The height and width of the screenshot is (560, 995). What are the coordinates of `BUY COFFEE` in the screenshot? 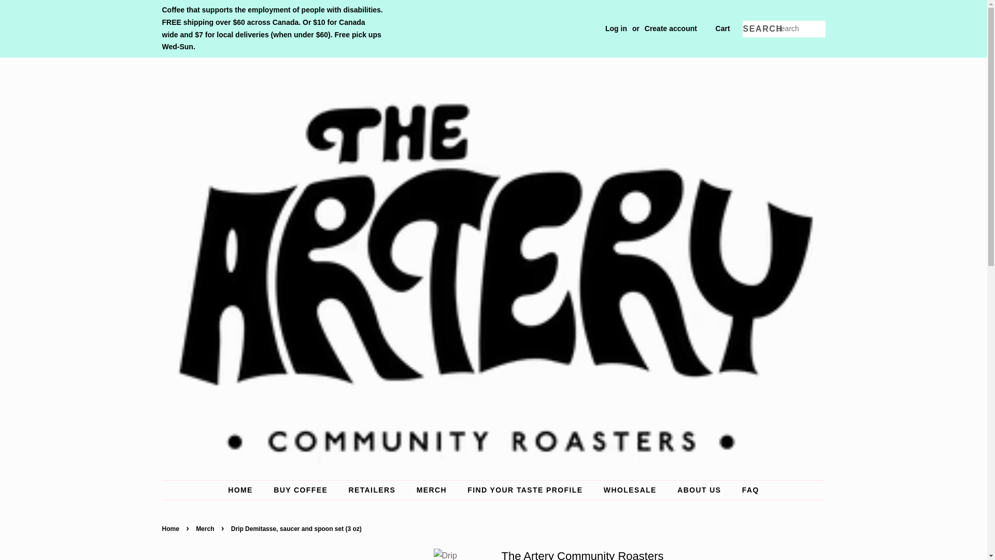 It's located at (302, 491).